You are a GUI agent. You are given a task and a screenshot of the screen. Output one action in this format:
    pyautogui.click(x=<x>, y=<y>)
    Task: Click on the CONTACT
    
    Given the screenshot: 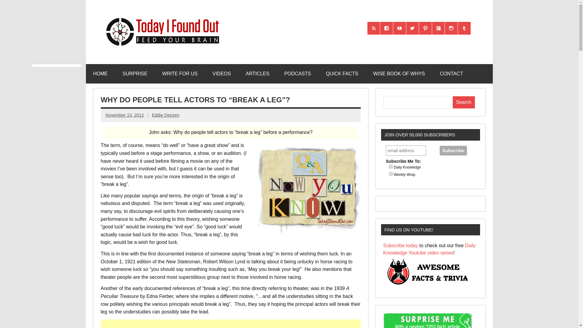 What is the action you would take?
    pyautogui.click(x=451, y=73)
    